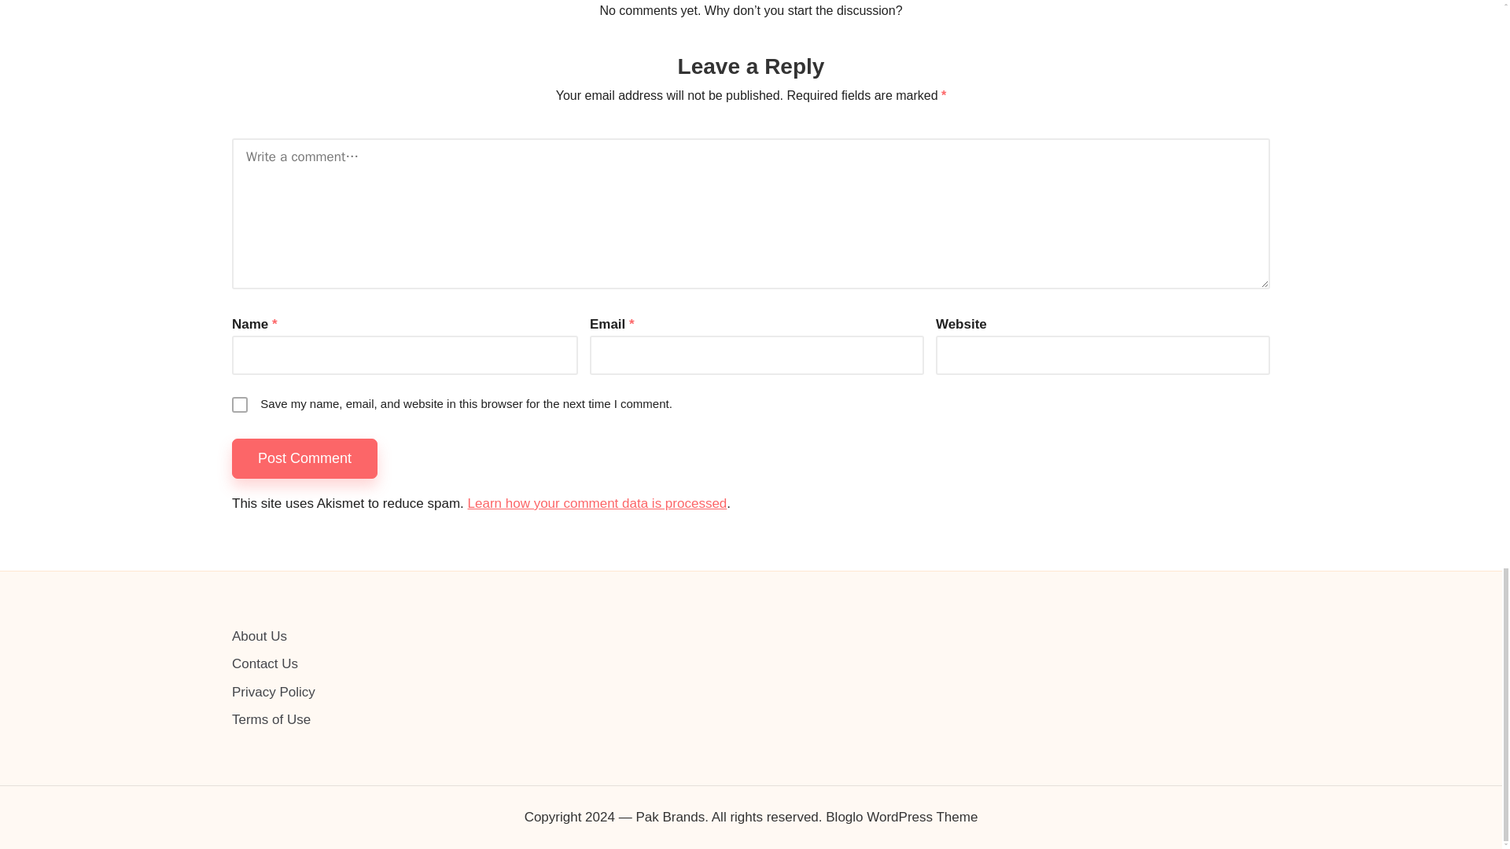 The height and width of the screenshot is (849, 1510). Describe the element at coordinates (260, 636) in the screenshot. I see `About Us` at that location.